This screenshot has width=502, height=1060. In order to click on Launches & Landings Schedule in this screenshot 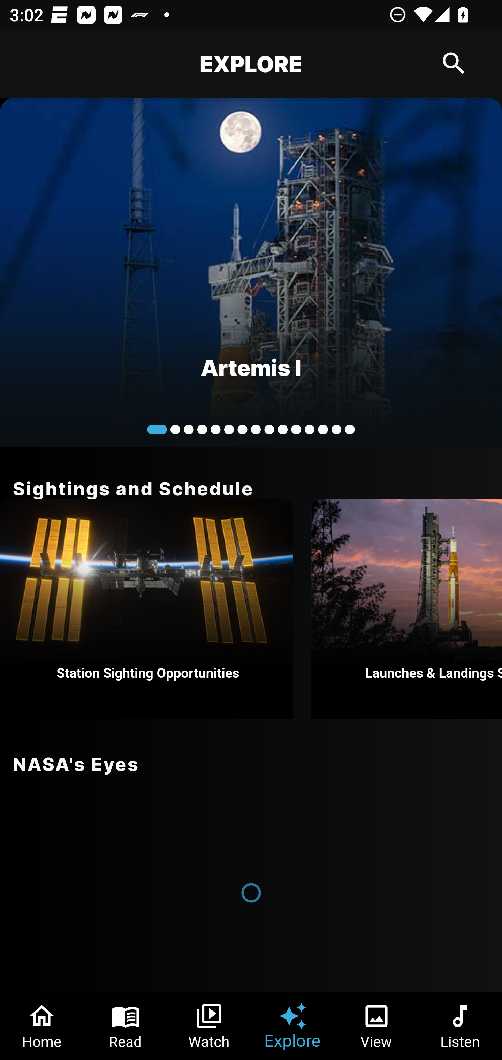, I will do `click(406, 609)`.